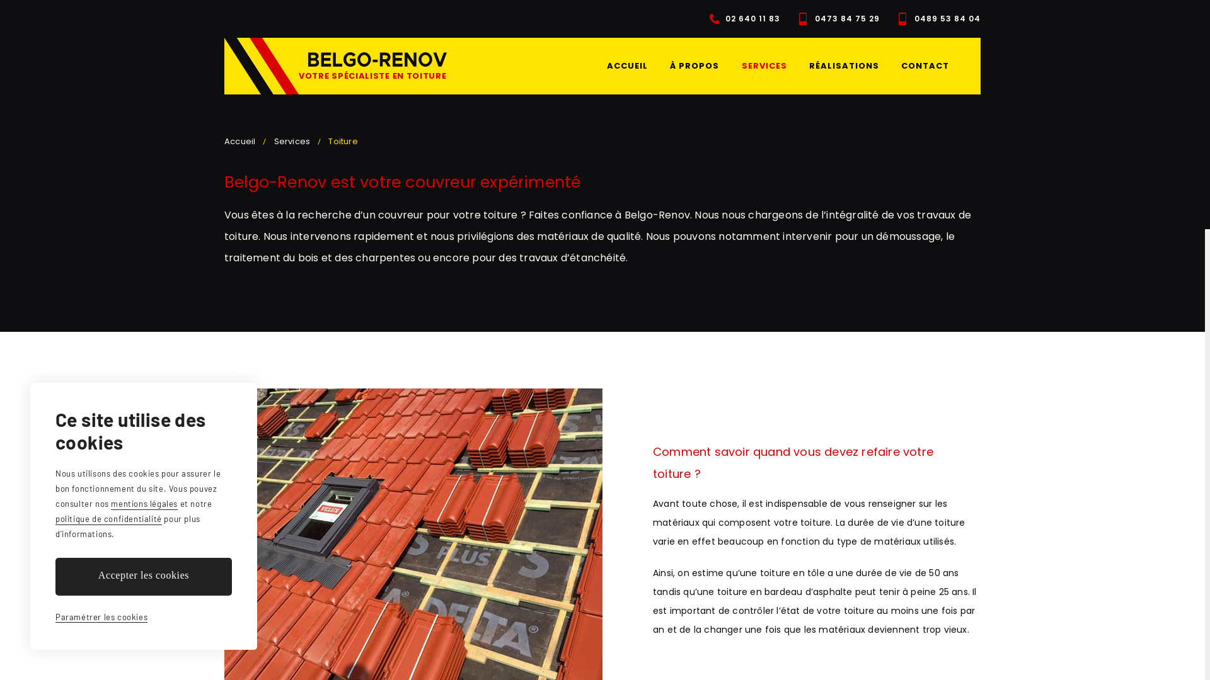 The width and height of the screenshot is (1210, 680). Describe the element at coordinates (292, 141) in the screenshot. I see `Services` at that location.